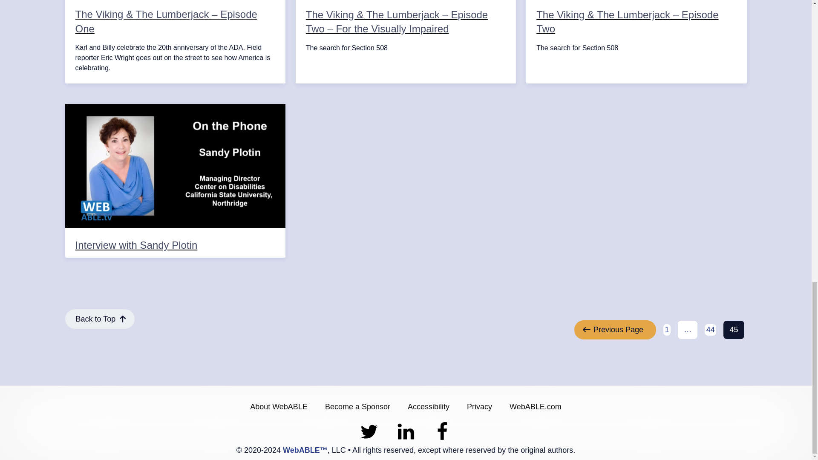 This screenshot has width=818, height=460. I want to click on Privacy, so click(479, 406).